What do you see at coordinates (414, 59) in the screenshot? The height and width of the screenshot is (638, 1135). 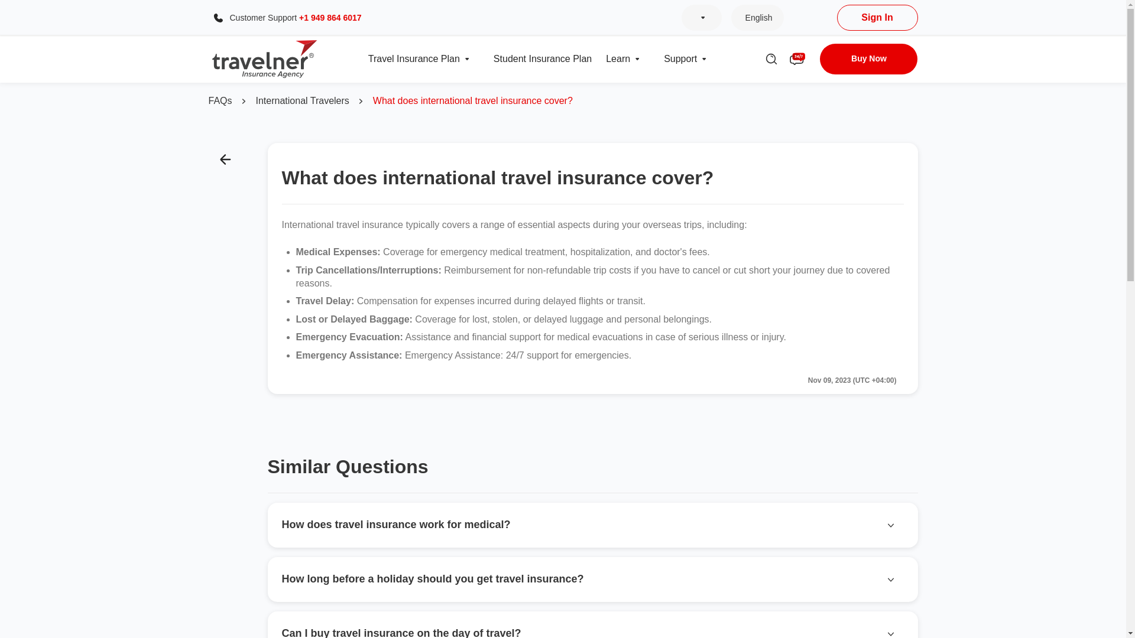 I see `Travel Insurance Plan` at bounding box center [414, 59].